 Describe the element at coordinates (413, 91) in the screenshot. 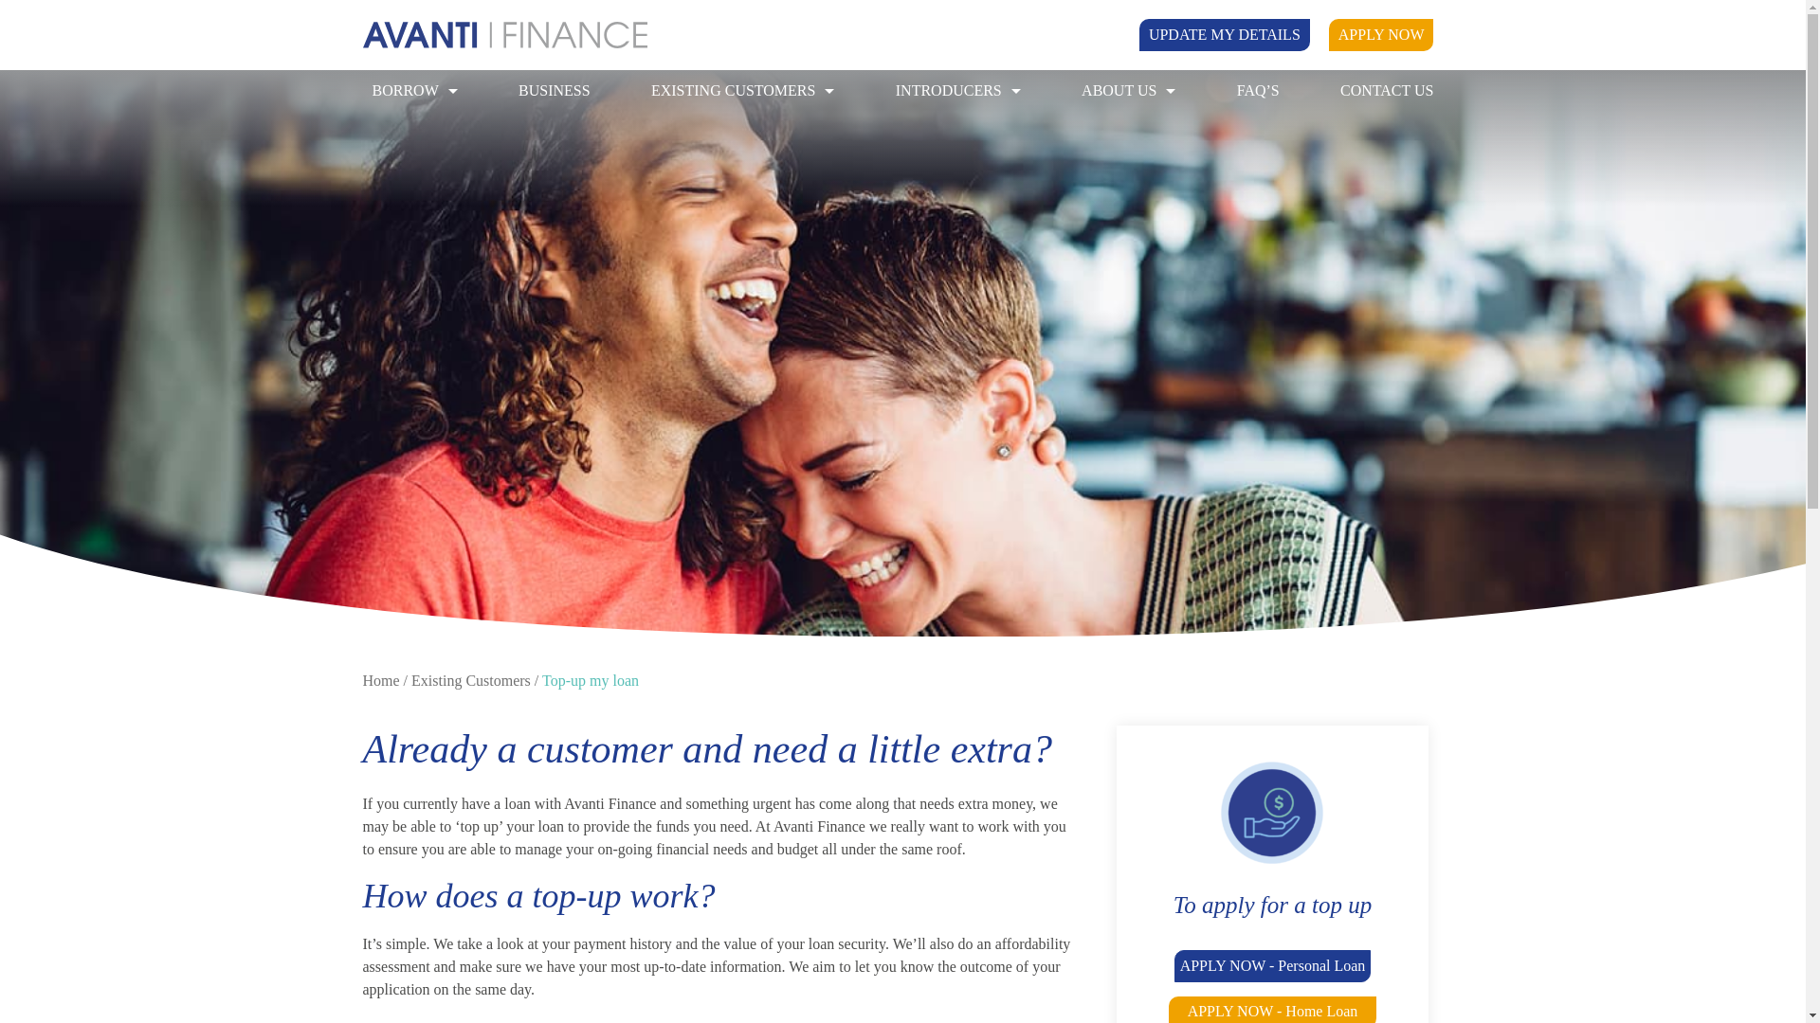

I see `BORROW` at that location.